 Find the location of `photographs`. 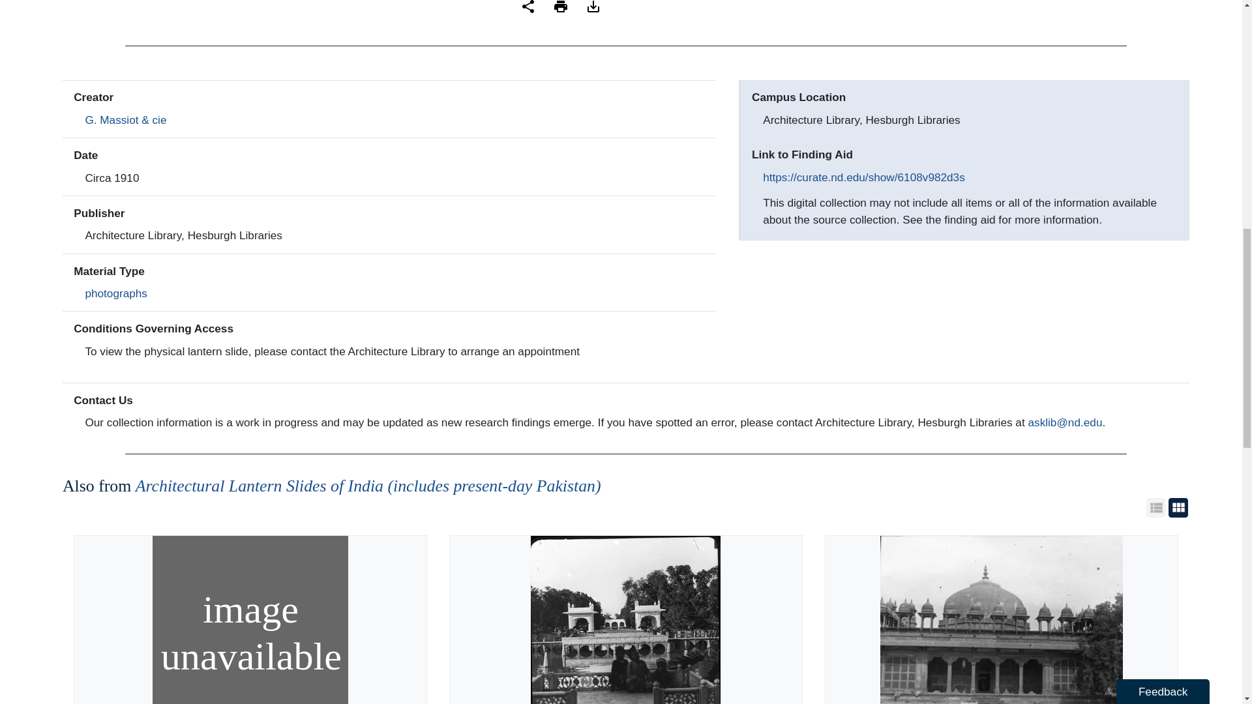

photographs is located at coordinates (116, 293).